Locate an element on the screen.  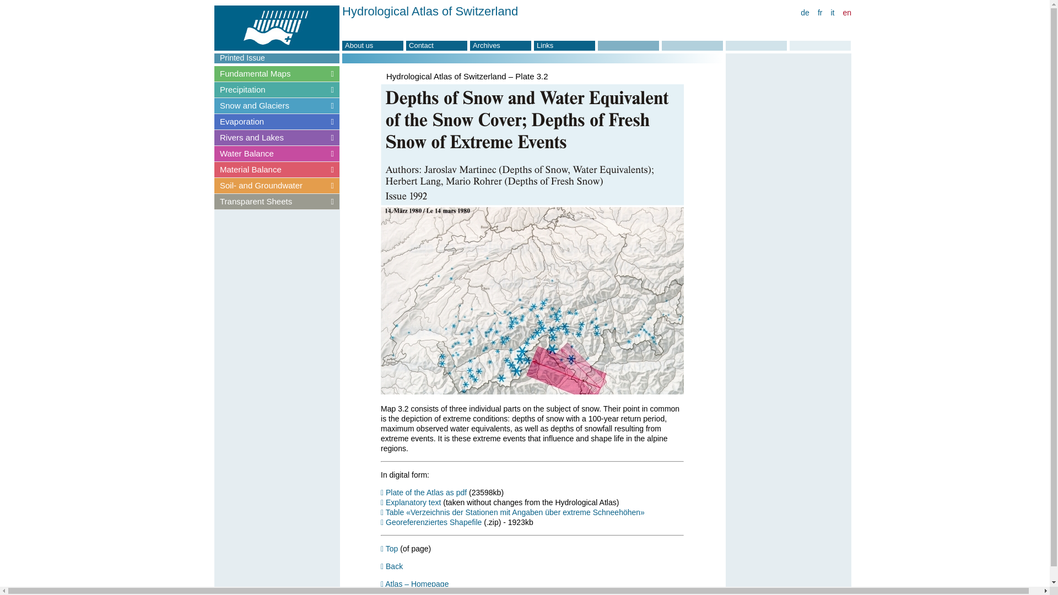
Fundamental Maps is located at coordinates (277, 74).